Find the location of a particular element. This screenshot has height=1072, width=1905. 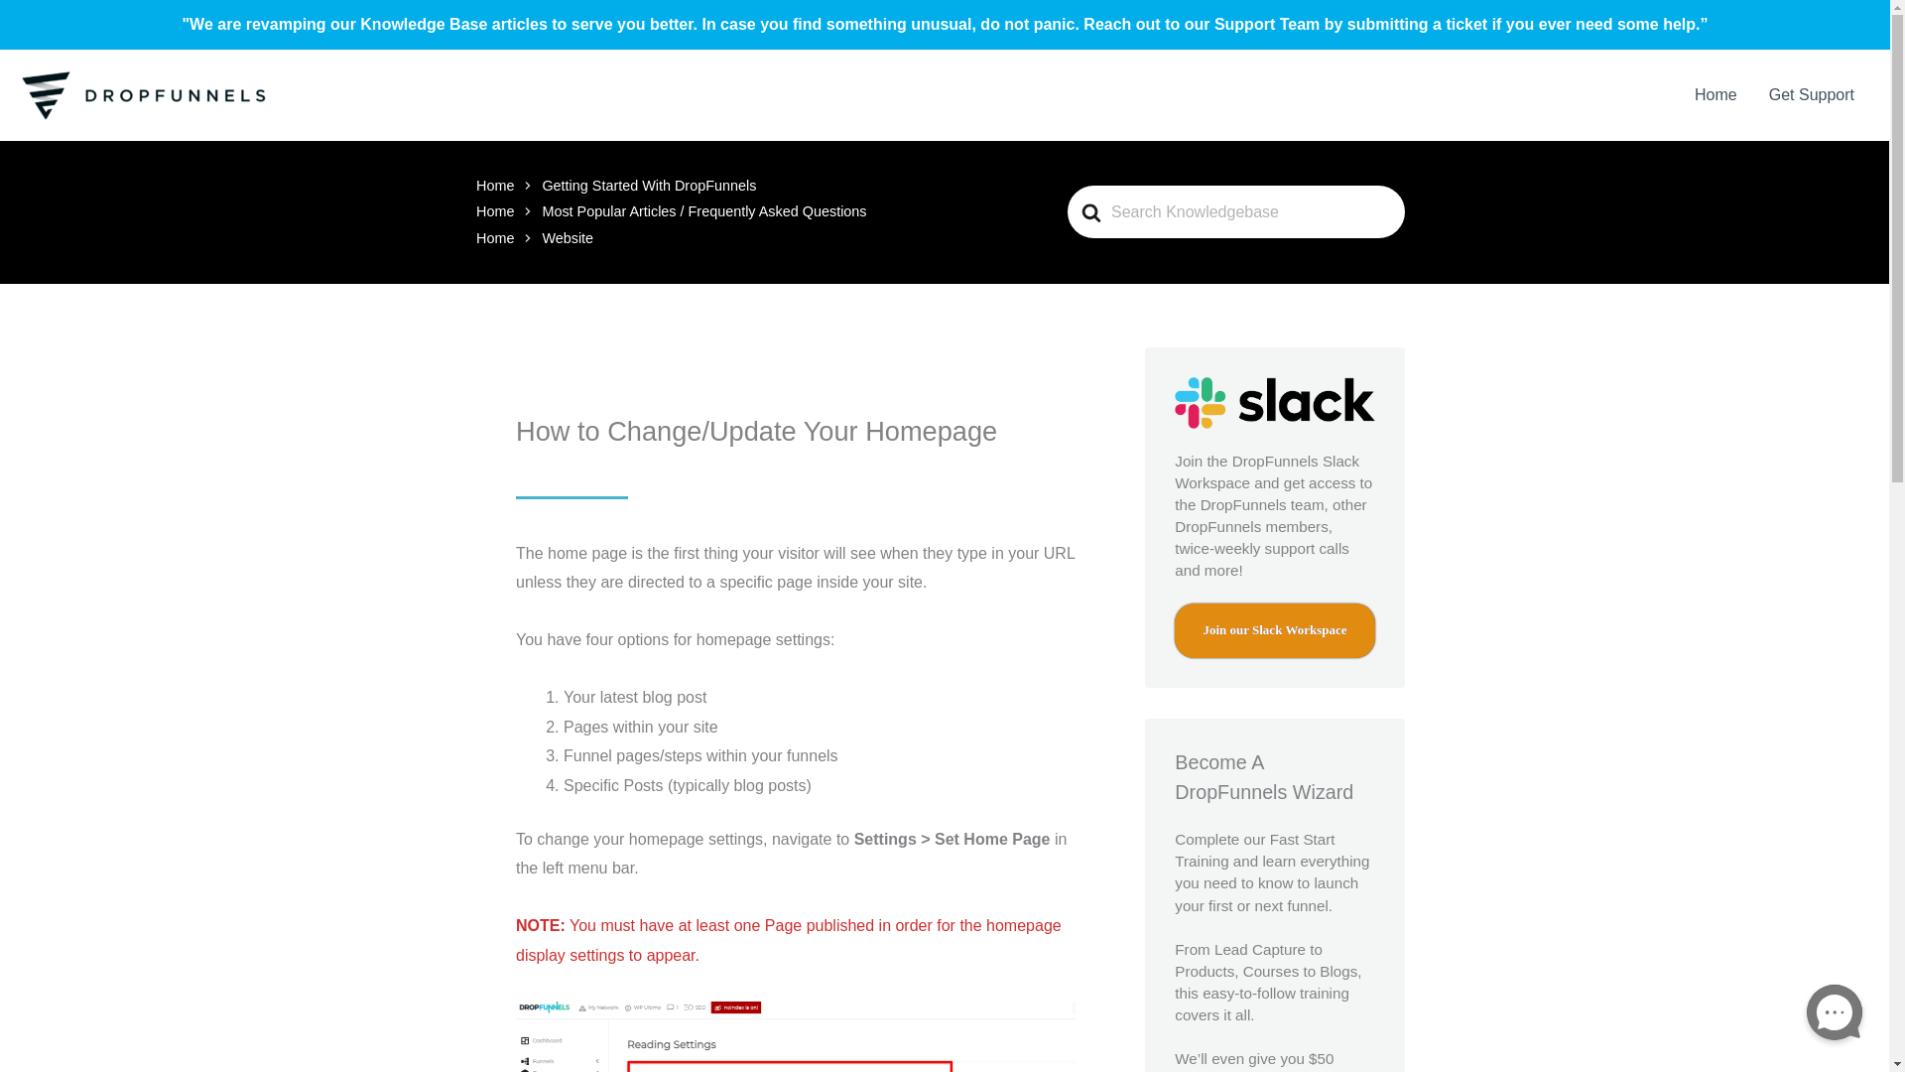

Home is located at coordinates (495, 238).